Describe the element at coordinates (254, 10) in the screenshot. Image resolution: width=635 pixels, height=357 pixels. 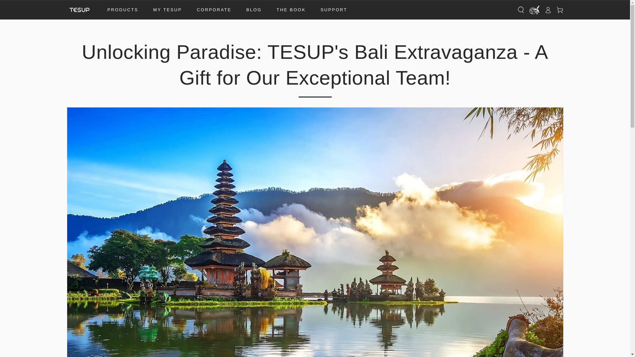
I see `BLOG` at that location.